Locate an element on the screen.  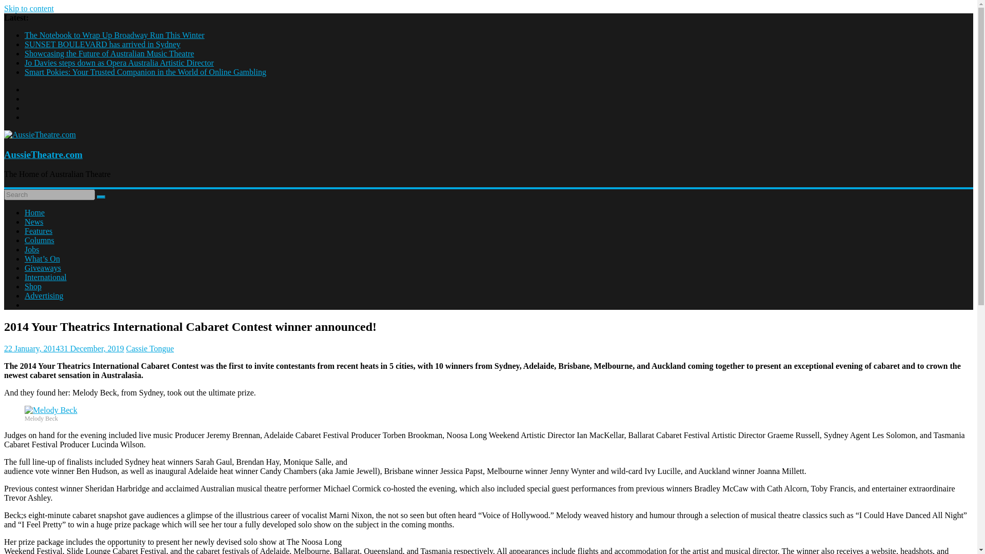
9:45 am is located at coordinates (64, 348).